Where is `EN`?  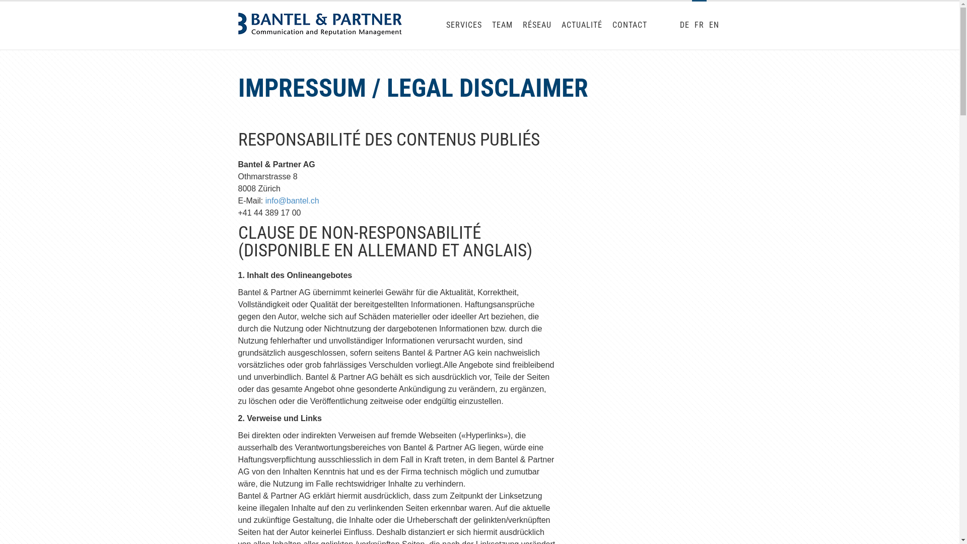 EN is located at coordinates (714, 25).